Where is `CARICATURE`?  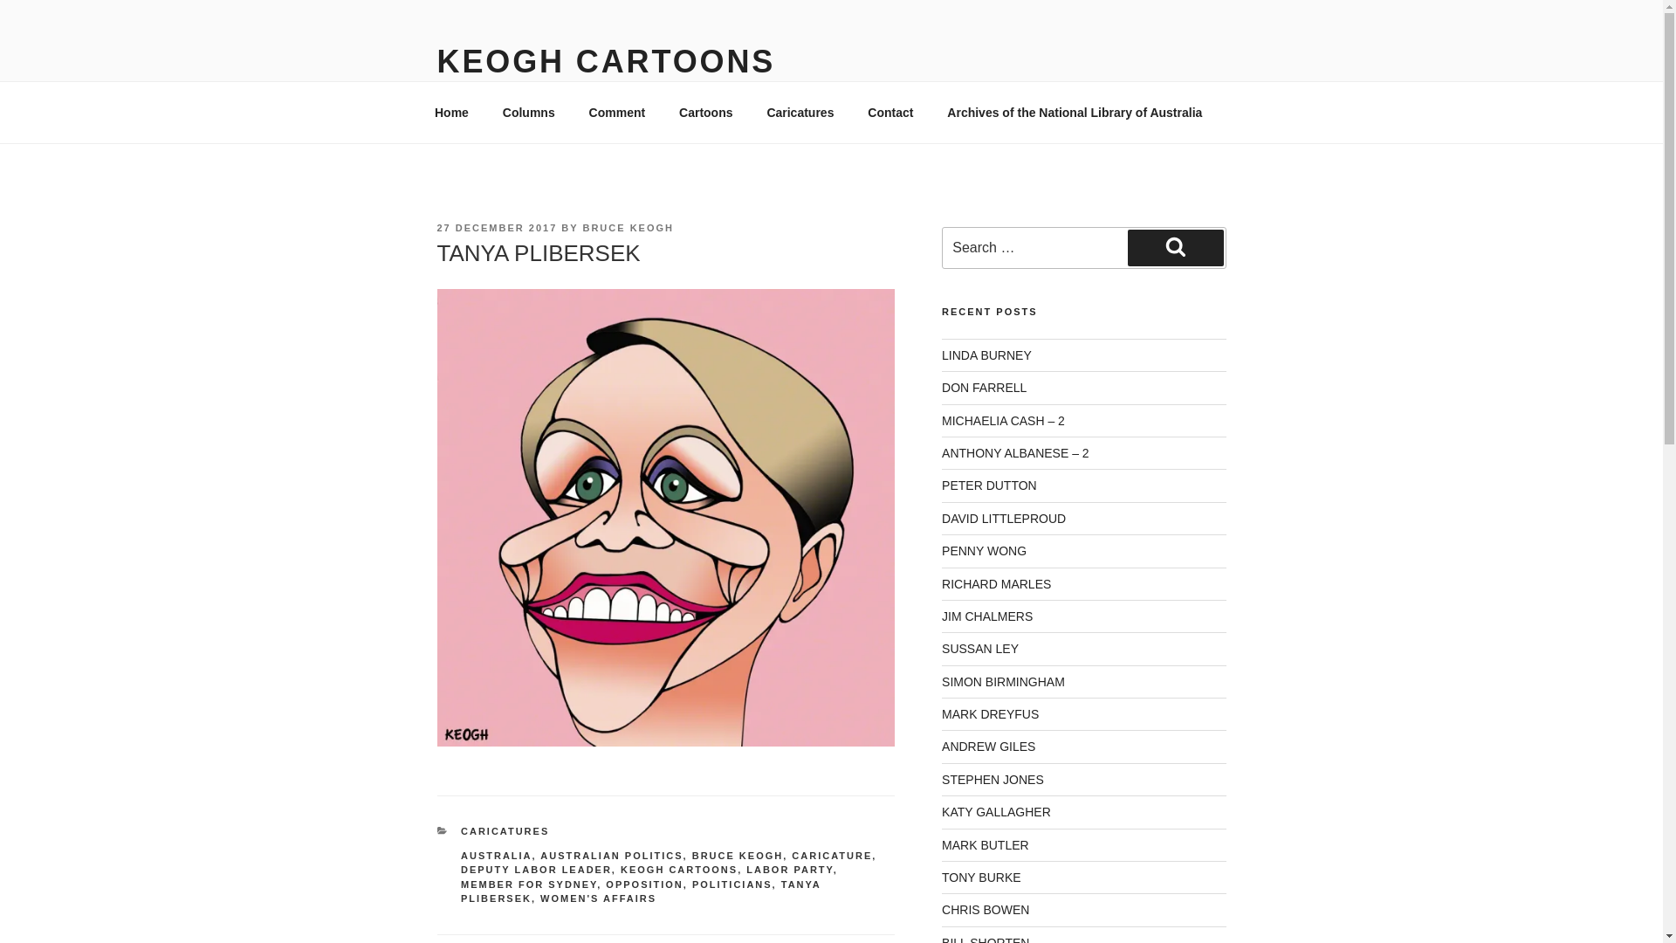
CARICATURE is located at coordinates (831, 856).